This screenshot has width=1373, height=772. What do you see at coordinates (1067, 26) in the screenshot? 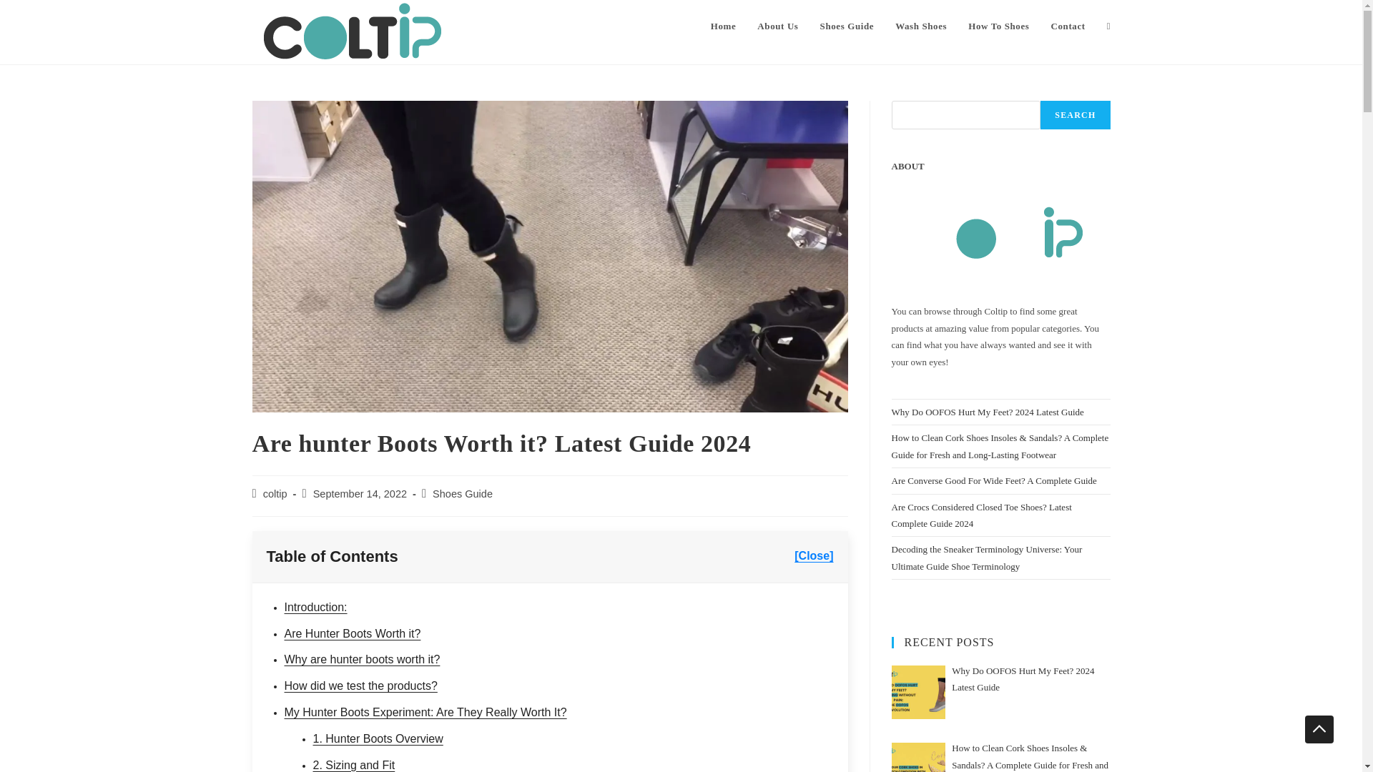
I see `Contact` at bounding box center [1067, 26].